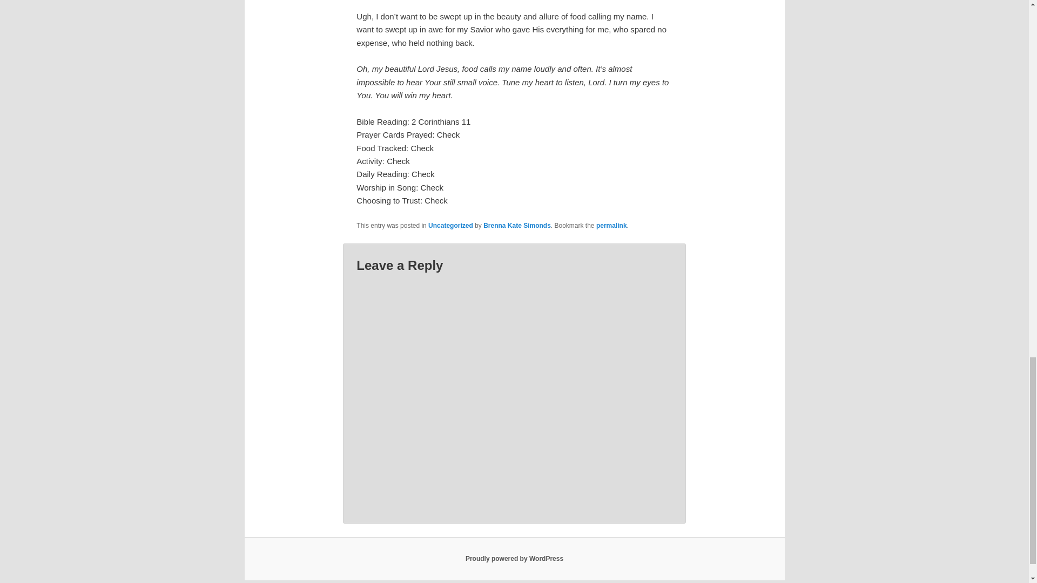  Describe the element at coordinates (611, 226) in the screenshot. I see `permalink` at that location.